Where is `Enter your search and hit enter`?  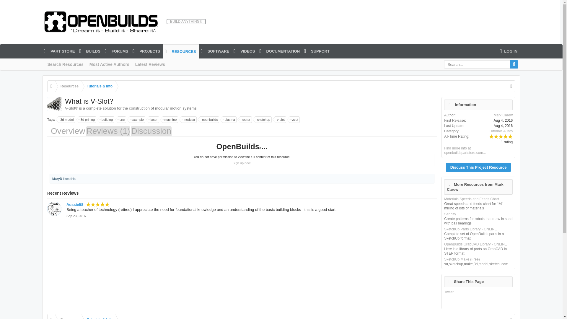 Enter your search and hit enter is located at coordinates (481, 64).